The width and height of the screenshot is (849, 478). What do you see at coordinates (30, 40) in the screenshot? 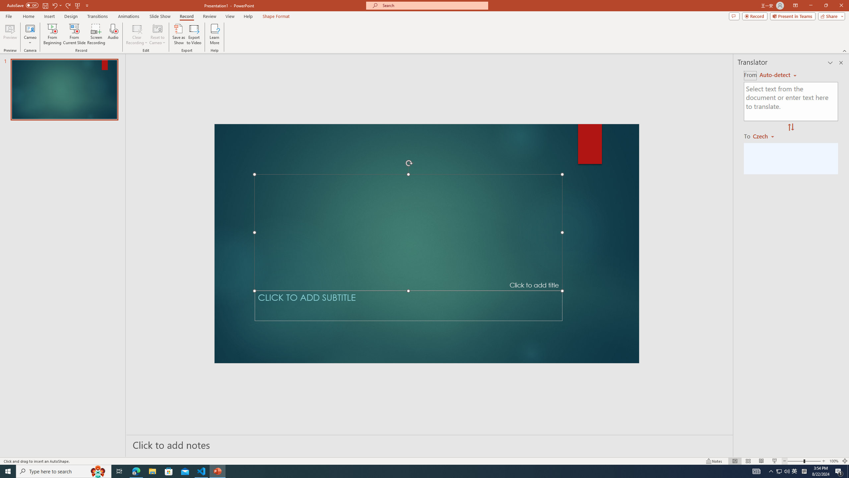
I see `More Options` at bounding box center [30, 40].